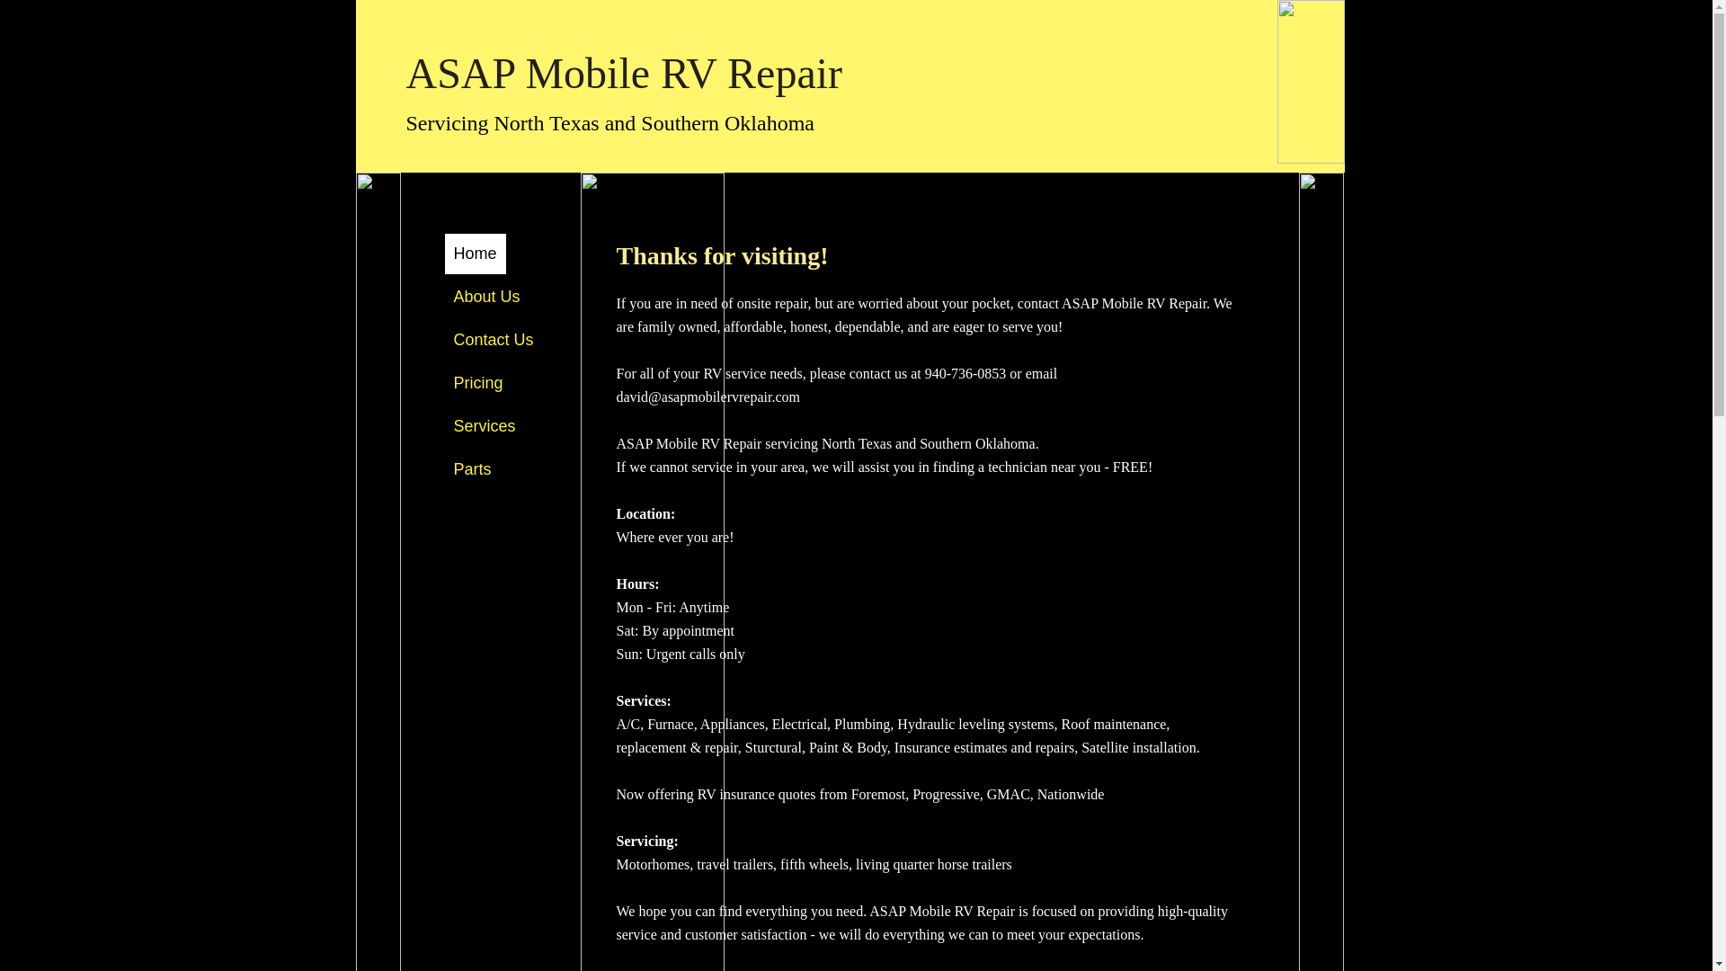  I want to click on Pricing, so click(476, 383).